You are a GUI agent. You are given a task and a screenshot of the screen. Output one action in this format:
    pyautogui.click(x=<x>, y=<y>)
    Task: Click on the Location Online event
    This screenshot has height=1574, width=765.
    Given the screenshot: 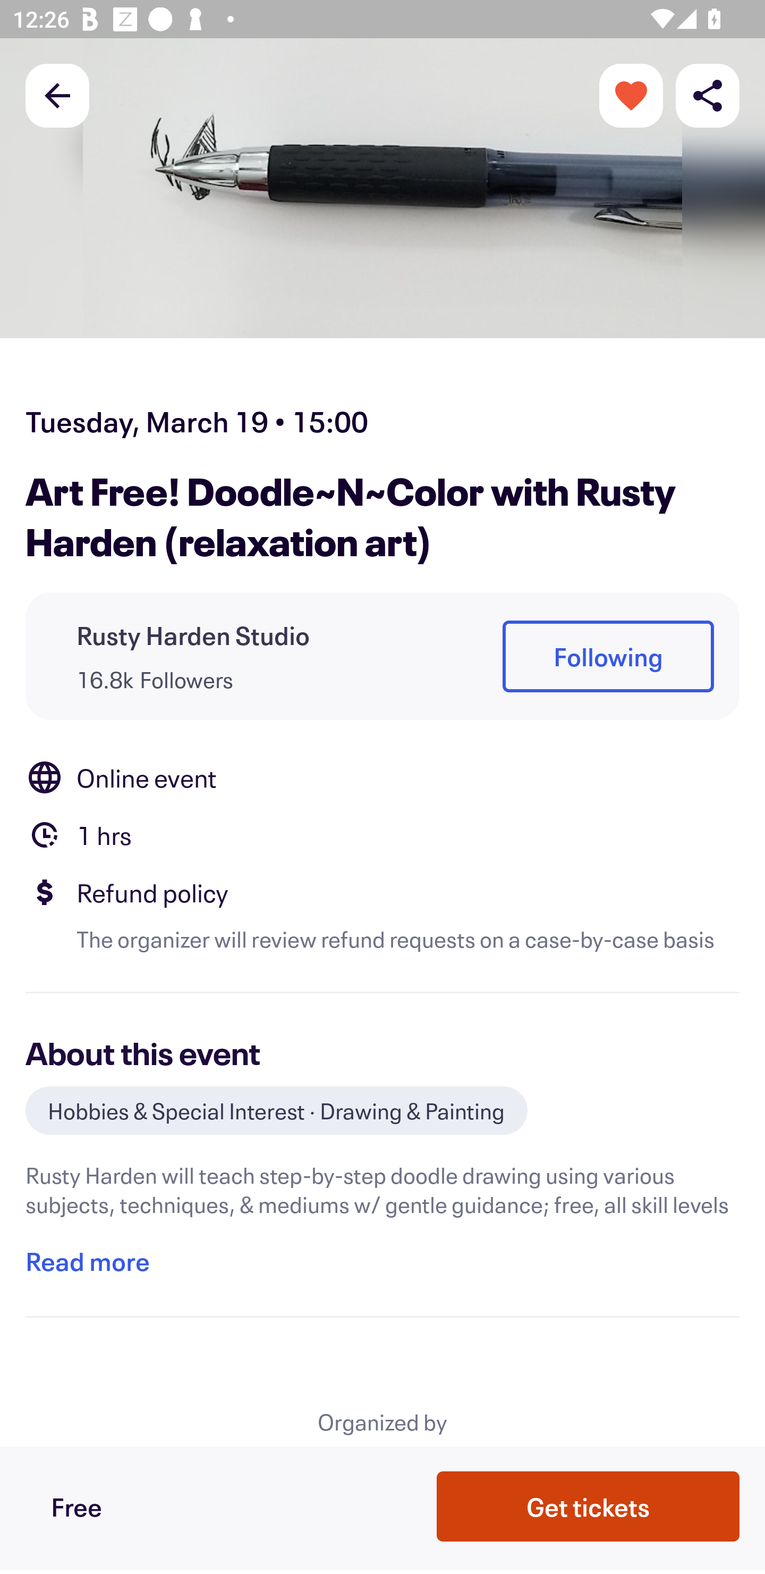 What is the action you would take?
    pyautogui.click(x=382, y=777)
    